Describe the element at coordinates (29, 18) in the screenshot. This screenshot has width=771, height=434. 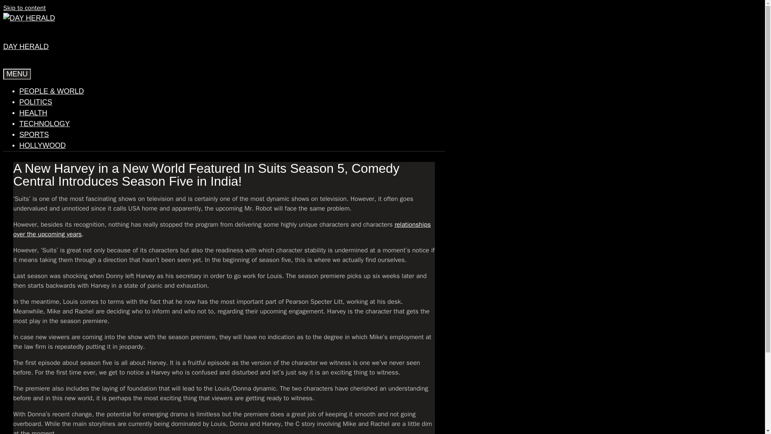
I see `Day Herald` at that location.